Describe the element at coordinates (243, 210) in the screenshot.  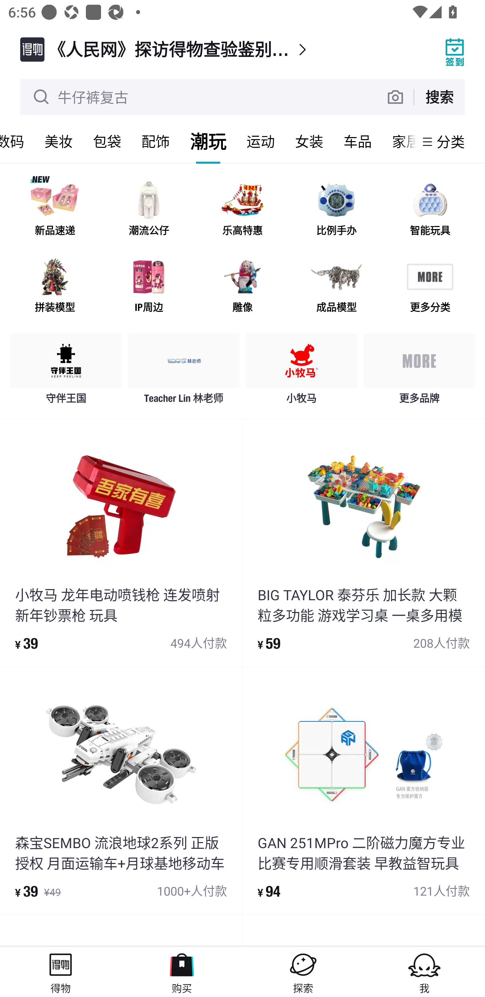
I see `乐高特惠` at that location.